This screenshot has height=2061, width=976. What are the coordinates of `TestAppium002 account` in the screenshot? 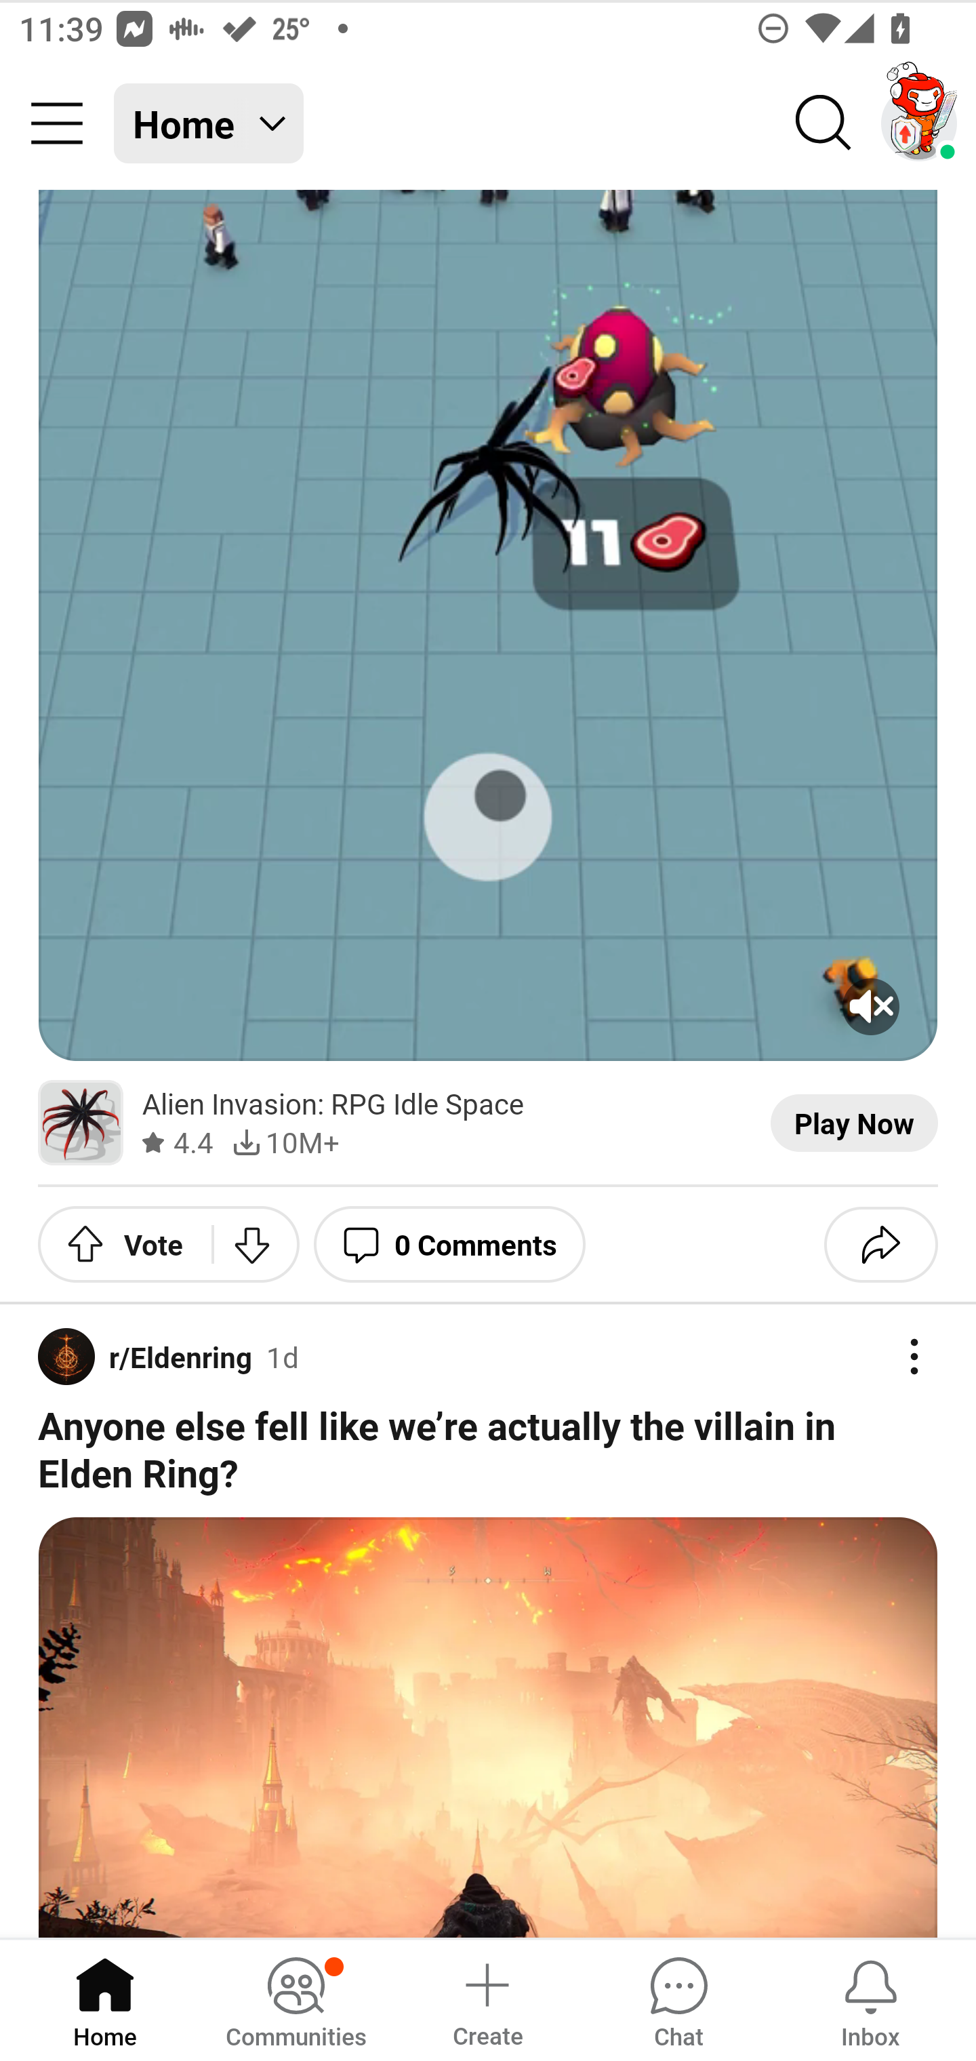 It's located at (919, 123).